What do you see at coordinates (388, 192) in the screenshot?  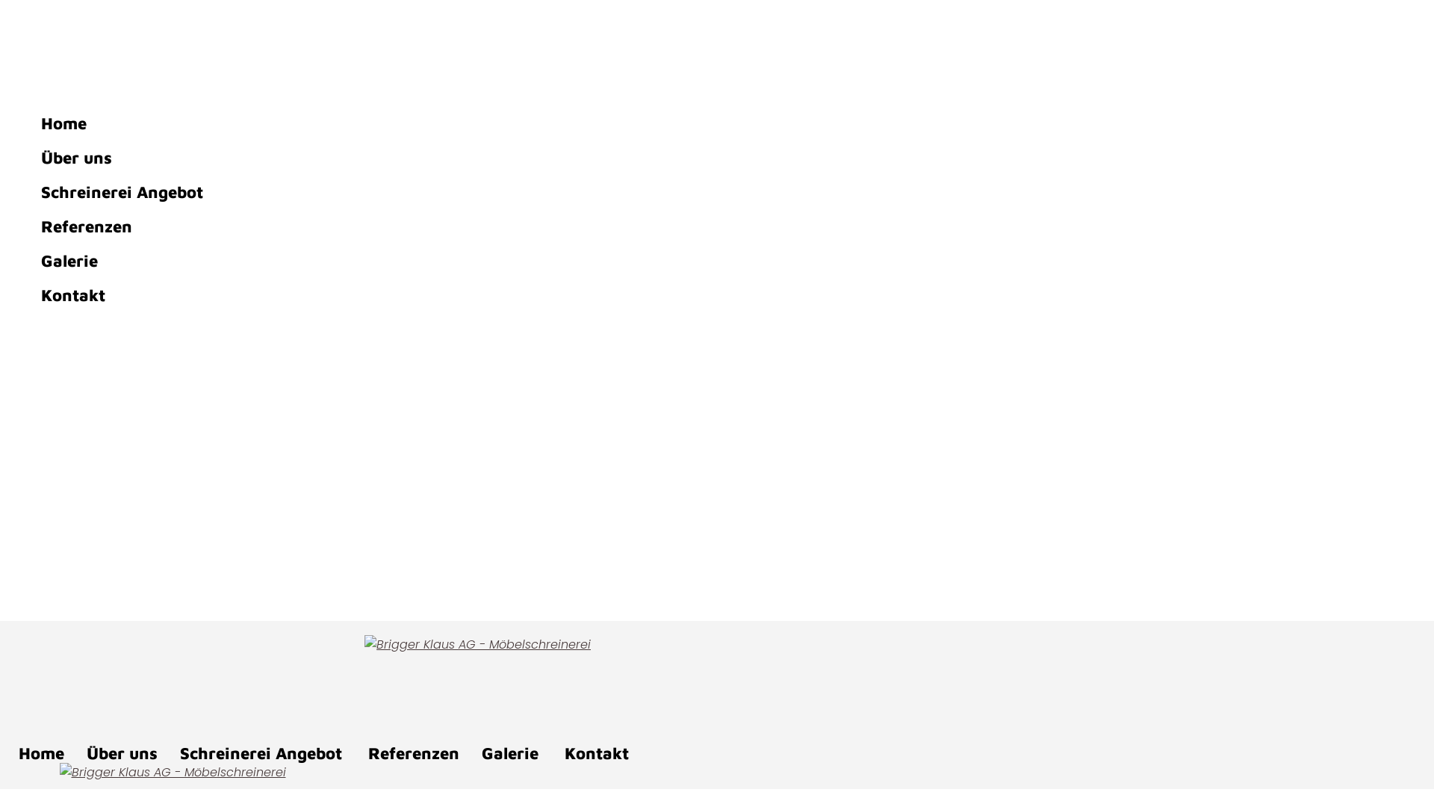 I see `Schreinerei Angebot` at bounding box center [388, 192].